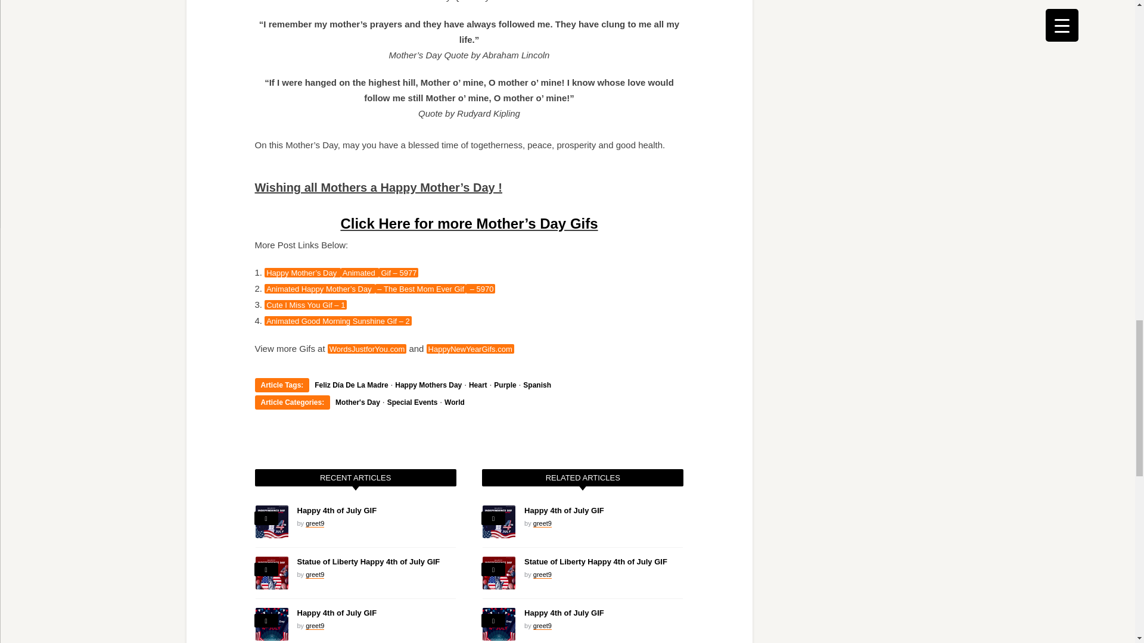  Describe the element at coordinates (366, 349) in the screenshot. I see `WordsJustforYou.com` at that location.